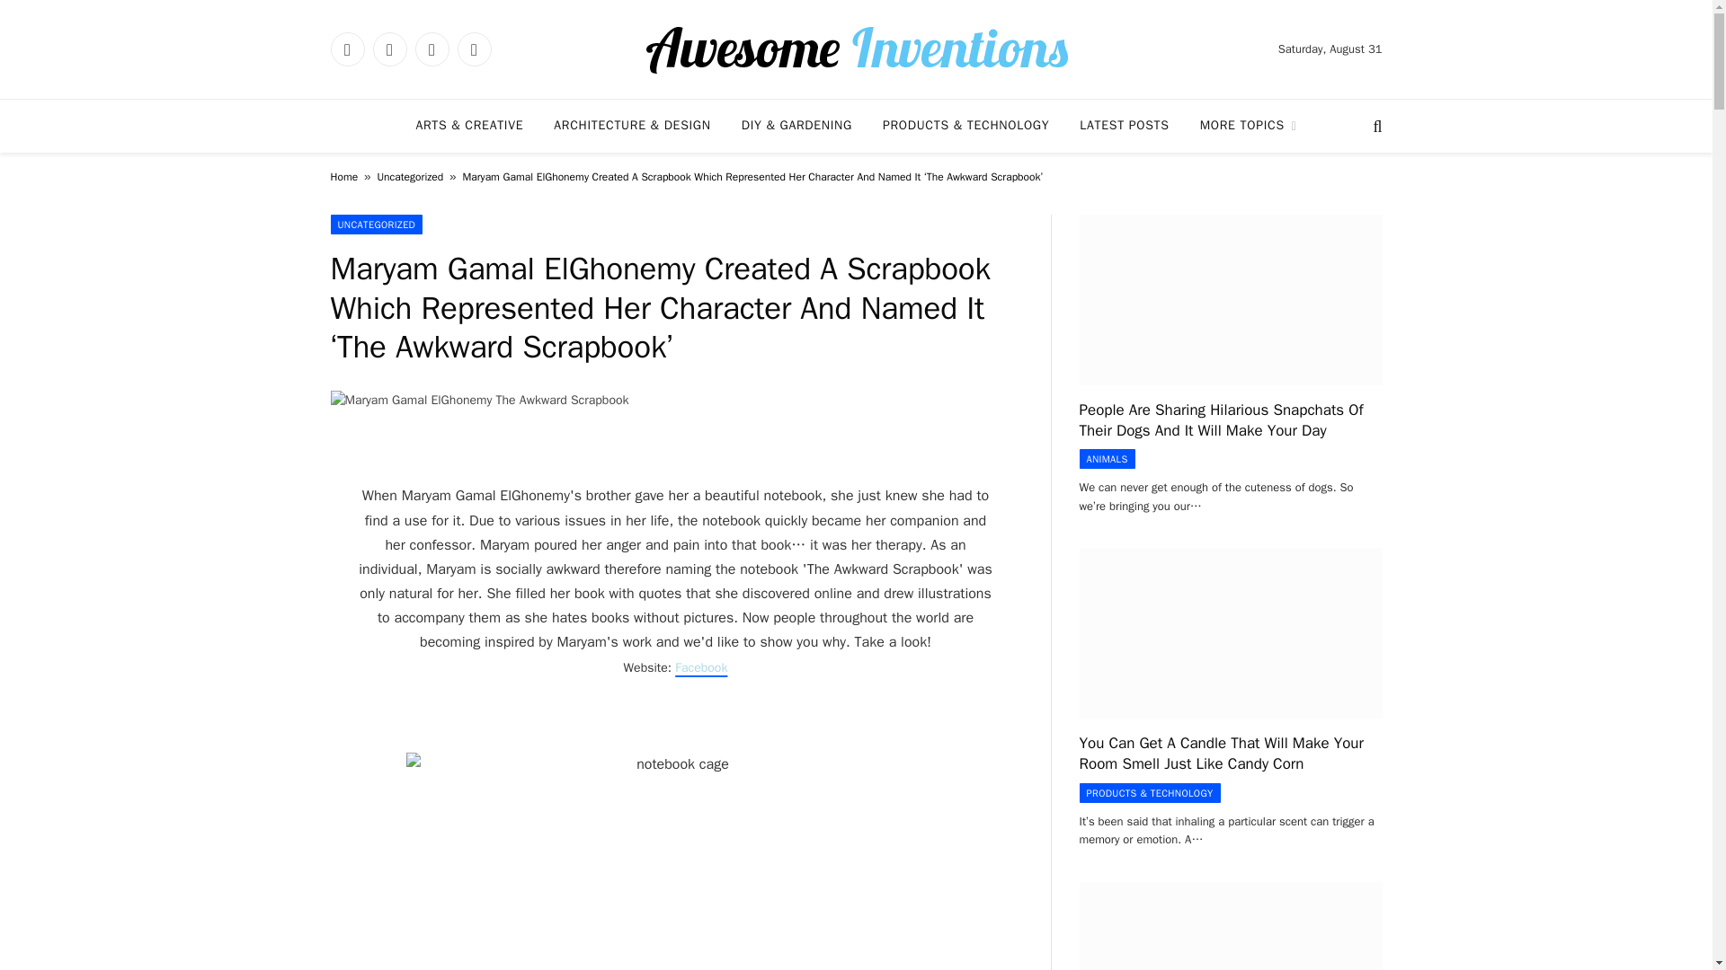  Describe the element at coordinates (1248, 126) in the screenshot. I see `MORE TOPICS` at that location.